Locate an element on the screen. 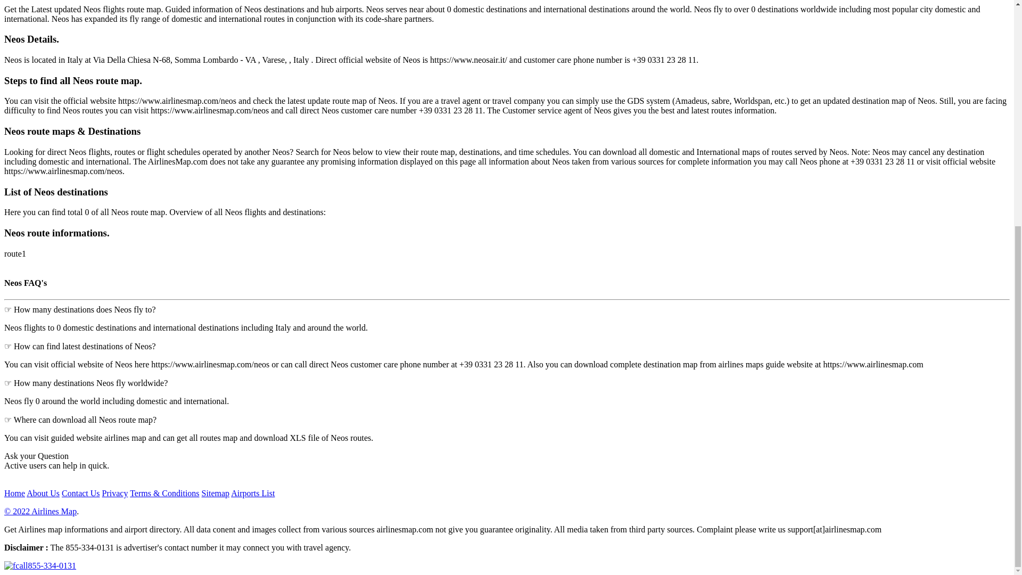 Image resolution: width=1022 pixels, height=575 pixels. Privacy is located at coordinates (115, 493).